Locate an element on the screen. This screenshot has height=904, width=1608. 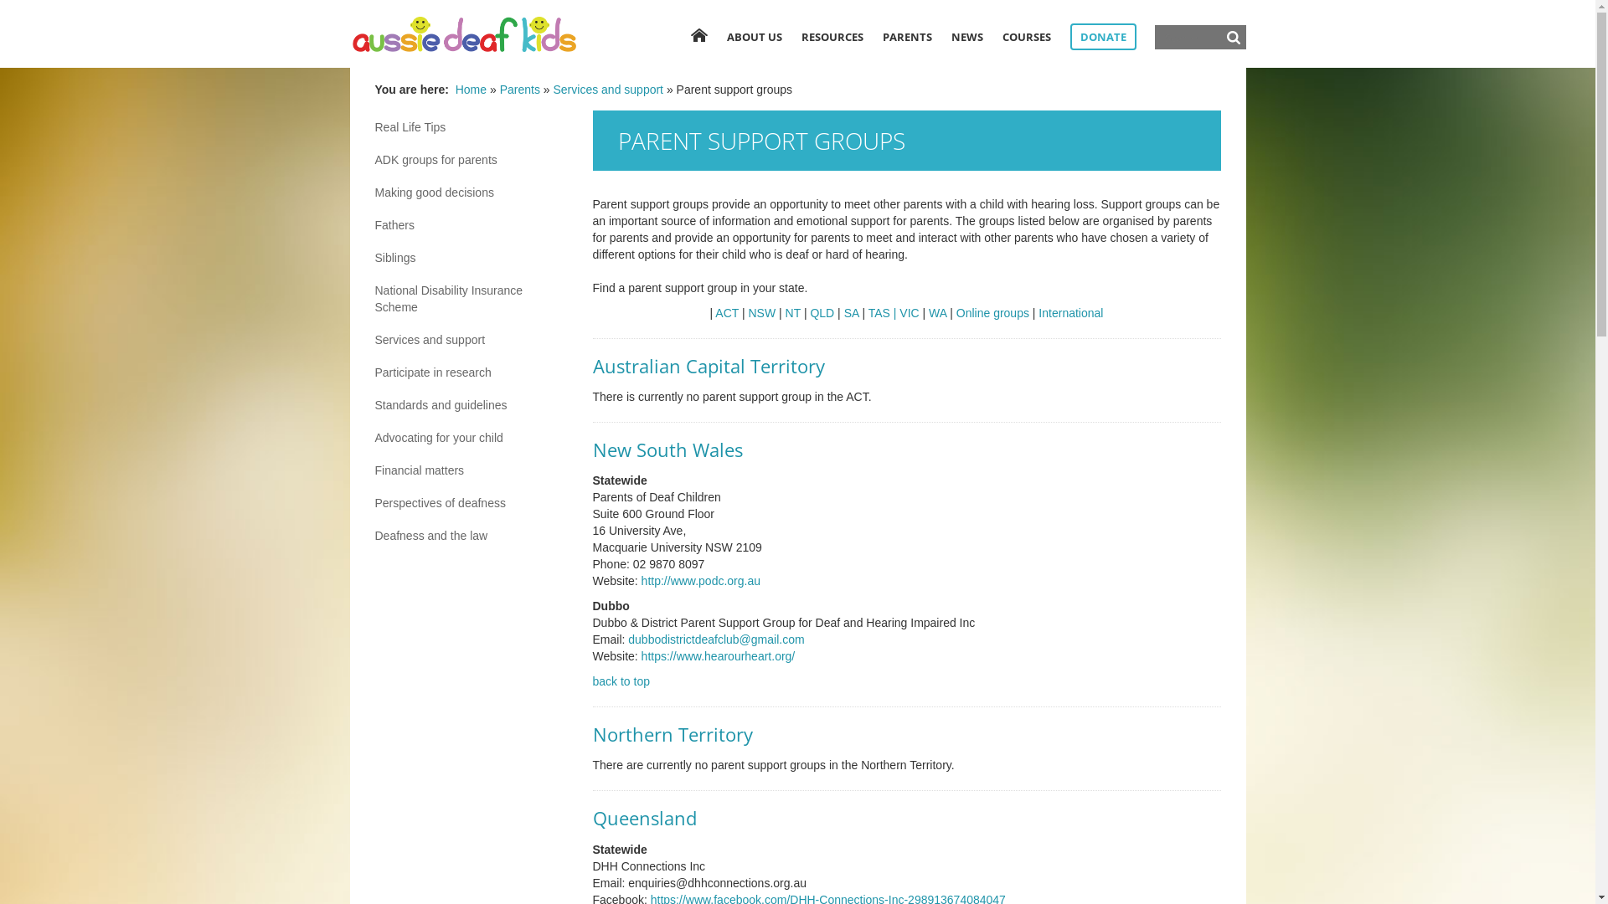
DONATE is located at coordinates (1104, 37).